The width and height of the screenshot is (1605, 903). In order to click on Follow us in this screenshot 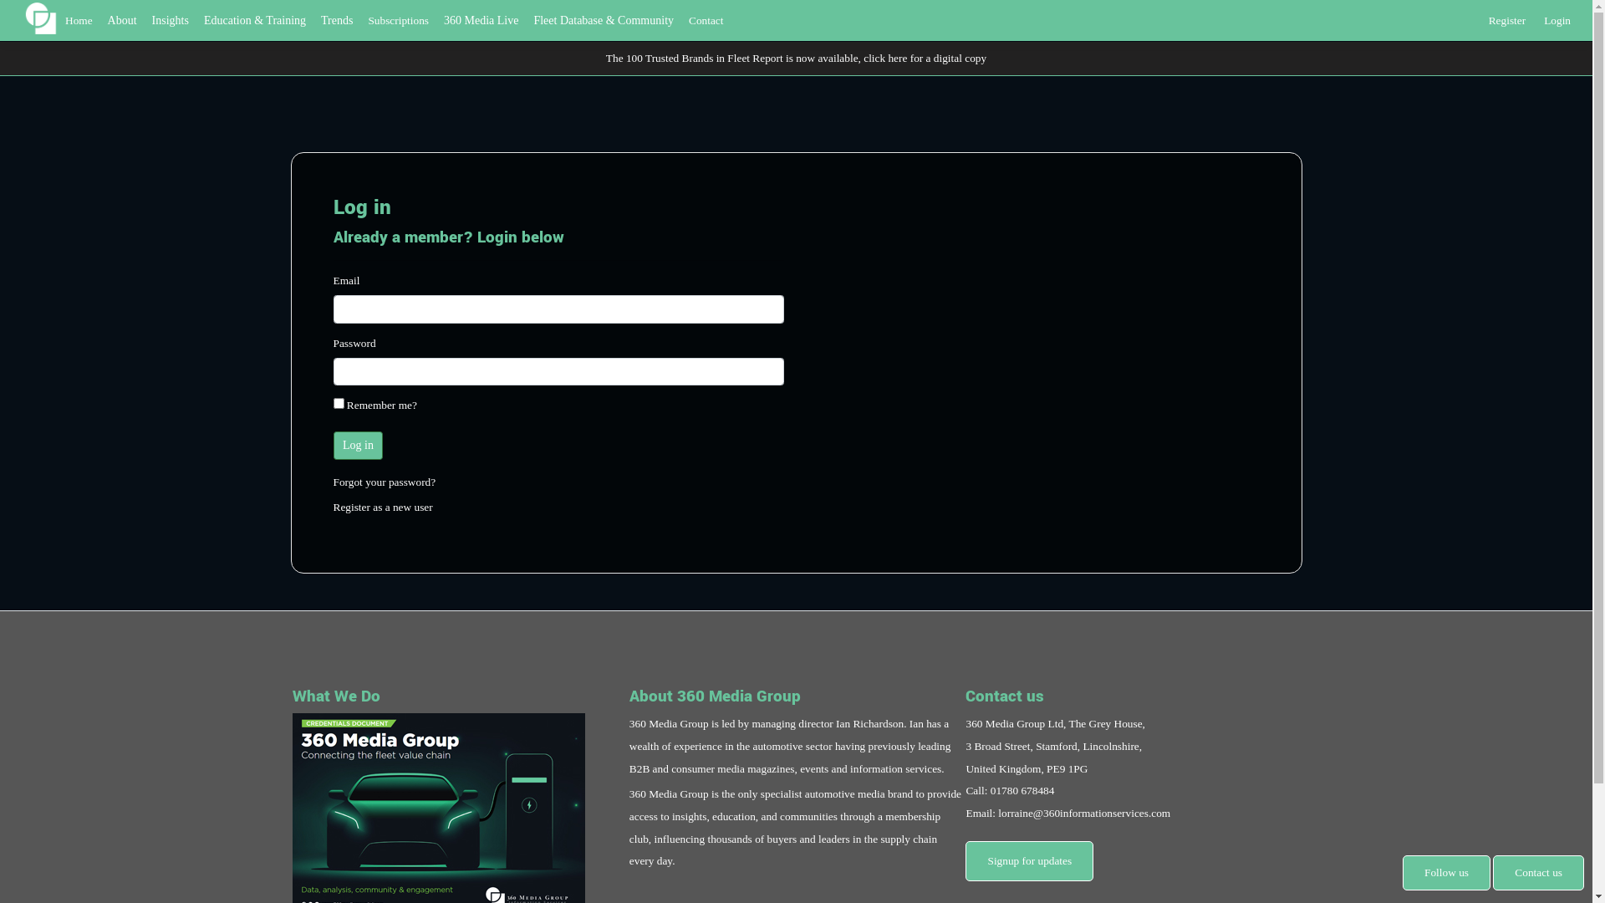, I will do `click(1446, 873)`.